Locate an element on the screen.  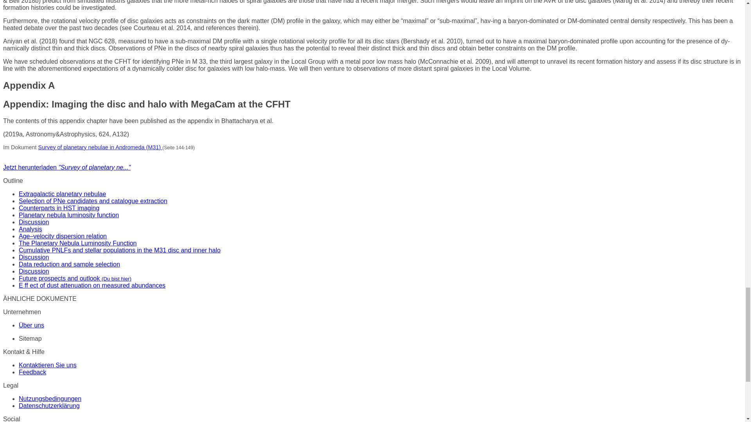
Discussion is located at coordinates (34, 271).